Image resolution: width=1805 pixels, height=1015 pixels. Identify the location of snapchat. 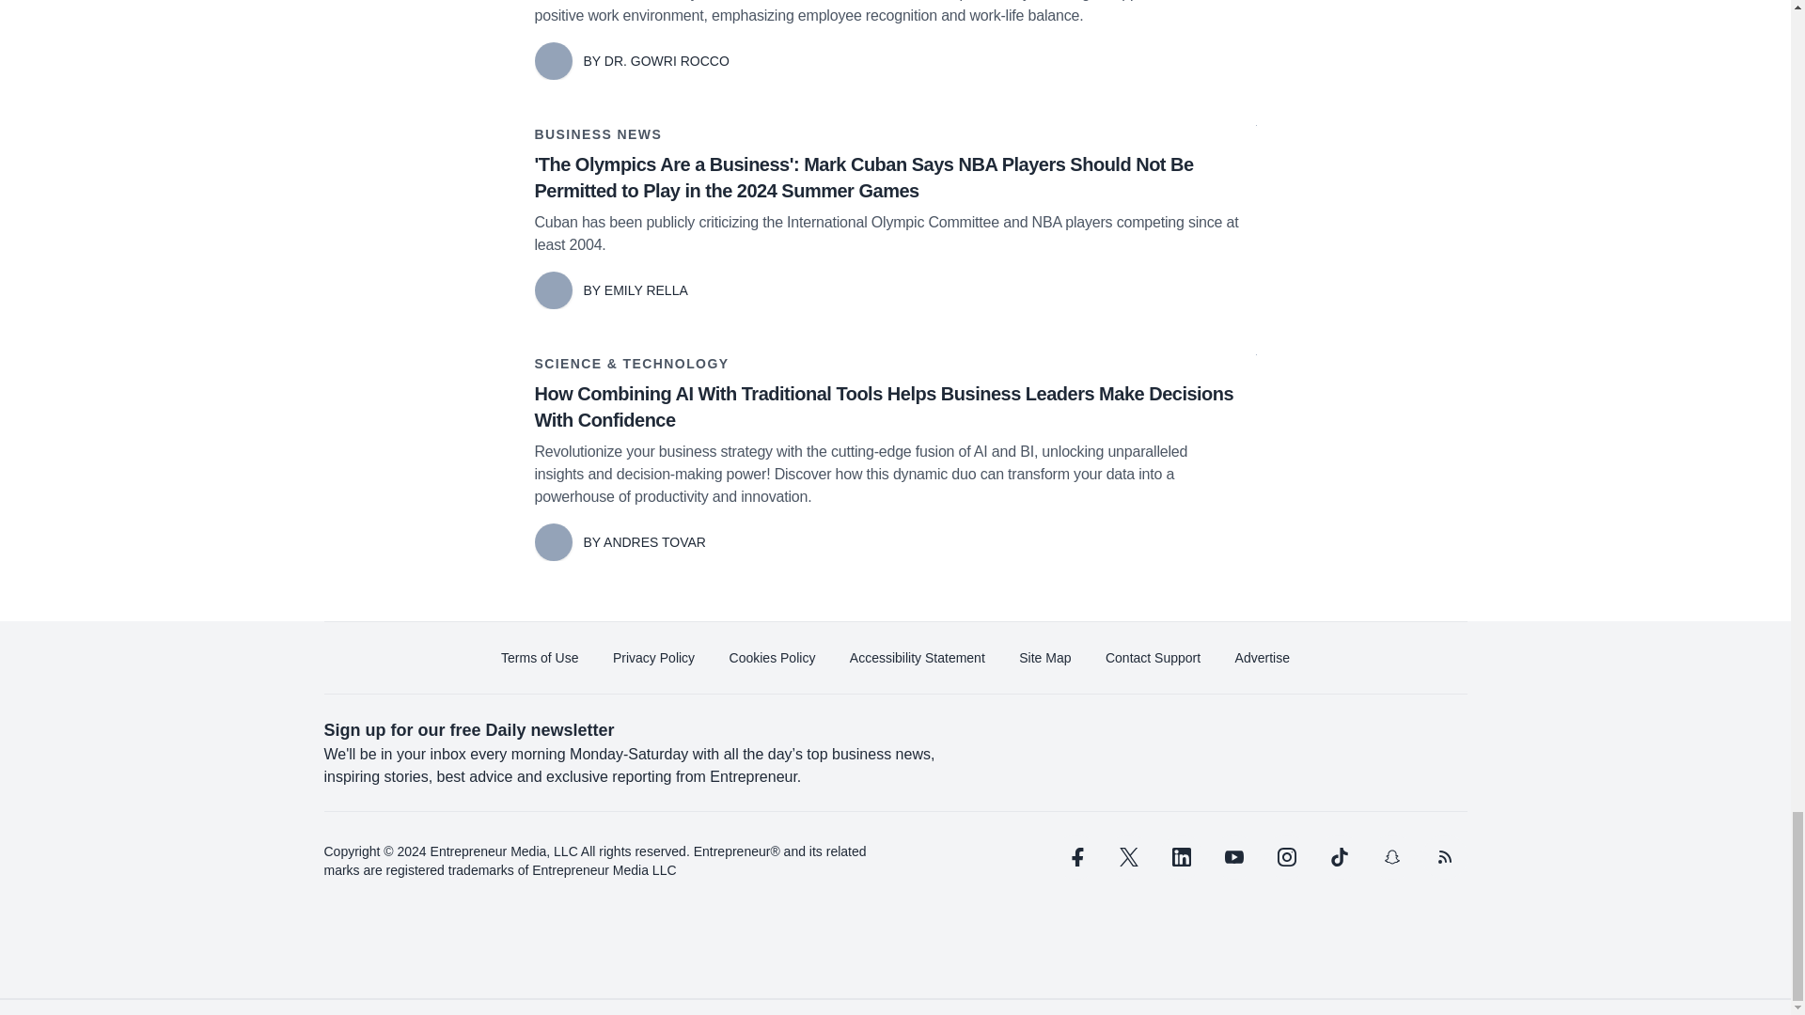
(1390, 857).